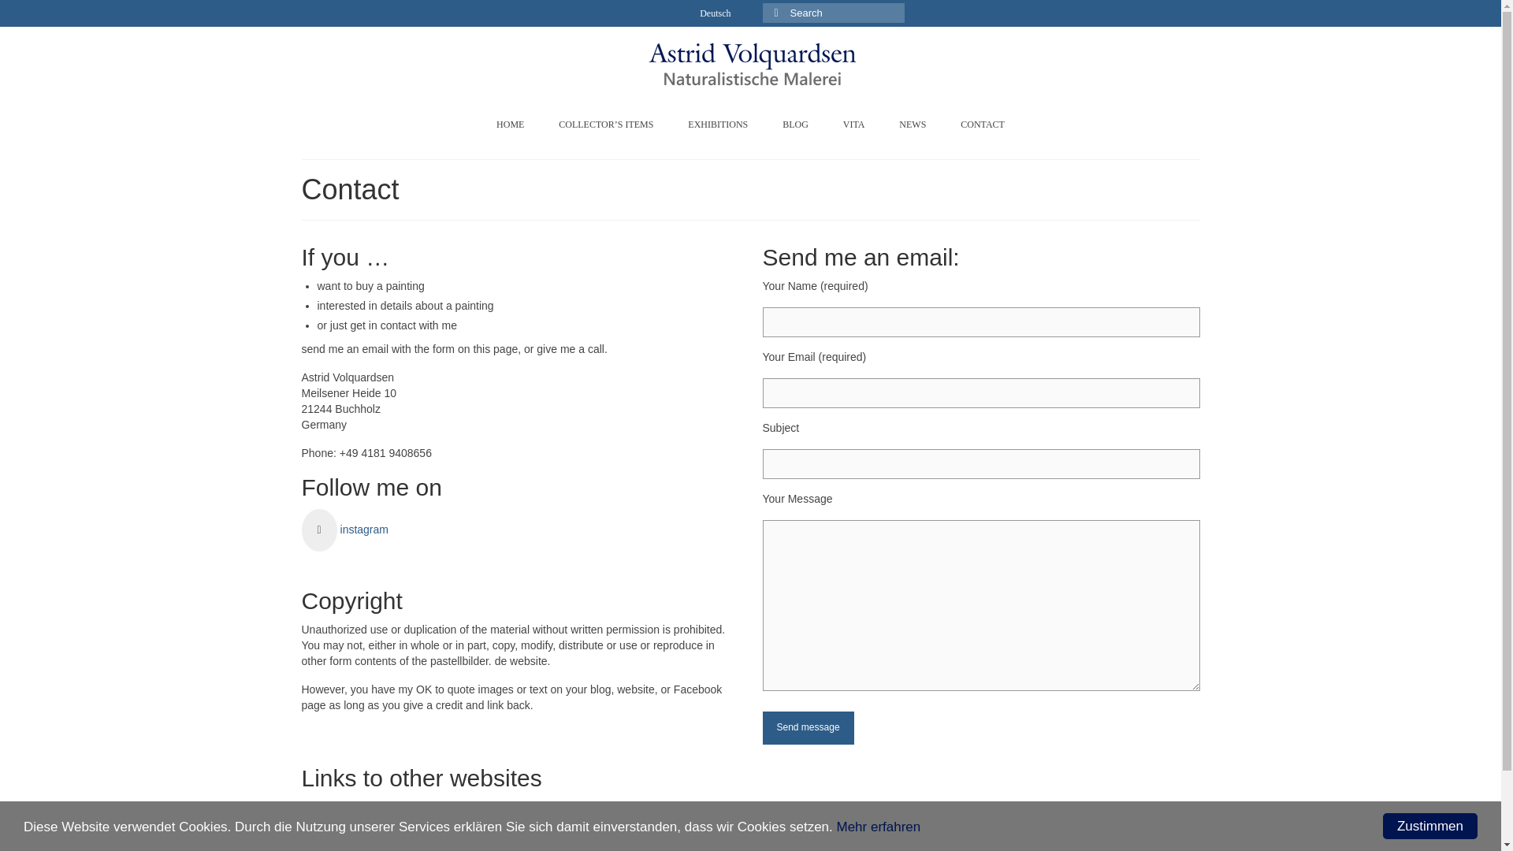  What do you see at coordinates (344, 530) in the screenshot?
I see `instagram` at bounding box center [344, 530].